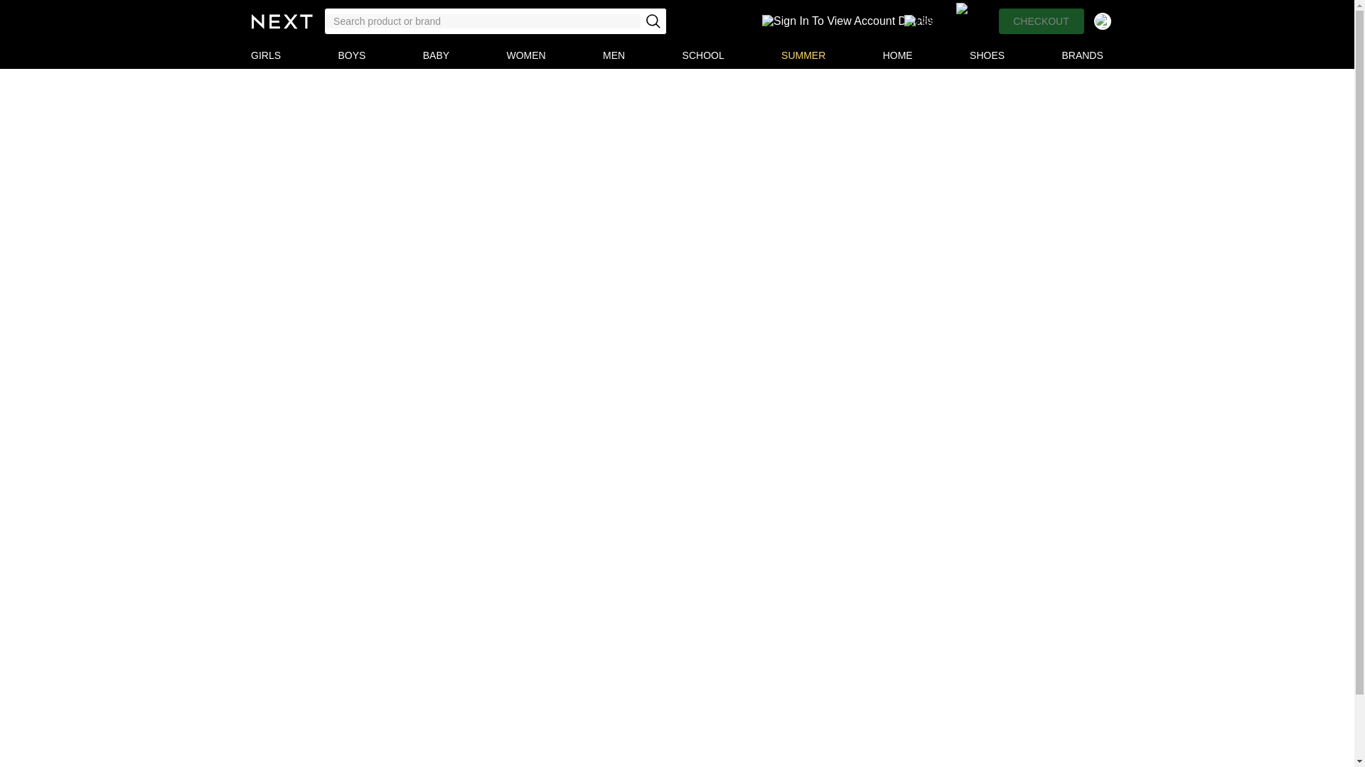 The height and width of the screenshot is (767, 1365). I want to click on SHOES, so click(987, 55).